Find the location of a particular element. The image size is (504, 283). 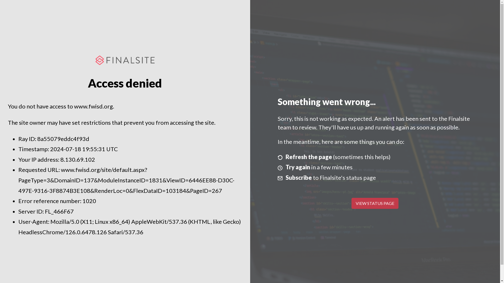

VIEW STATUS PAGE is located at coordinates (375, 203).